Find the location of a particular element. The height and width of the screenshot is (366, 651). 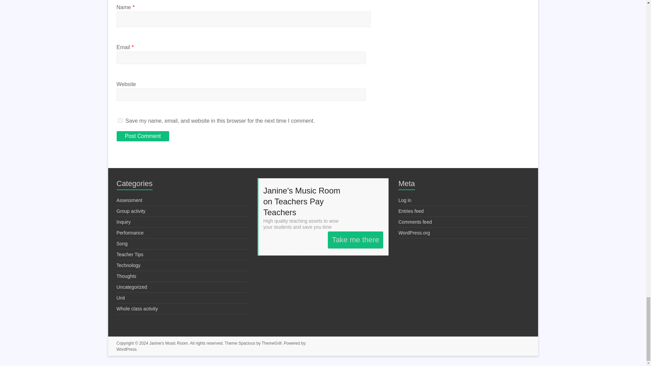

Performance is located at coordinates (130, 233).